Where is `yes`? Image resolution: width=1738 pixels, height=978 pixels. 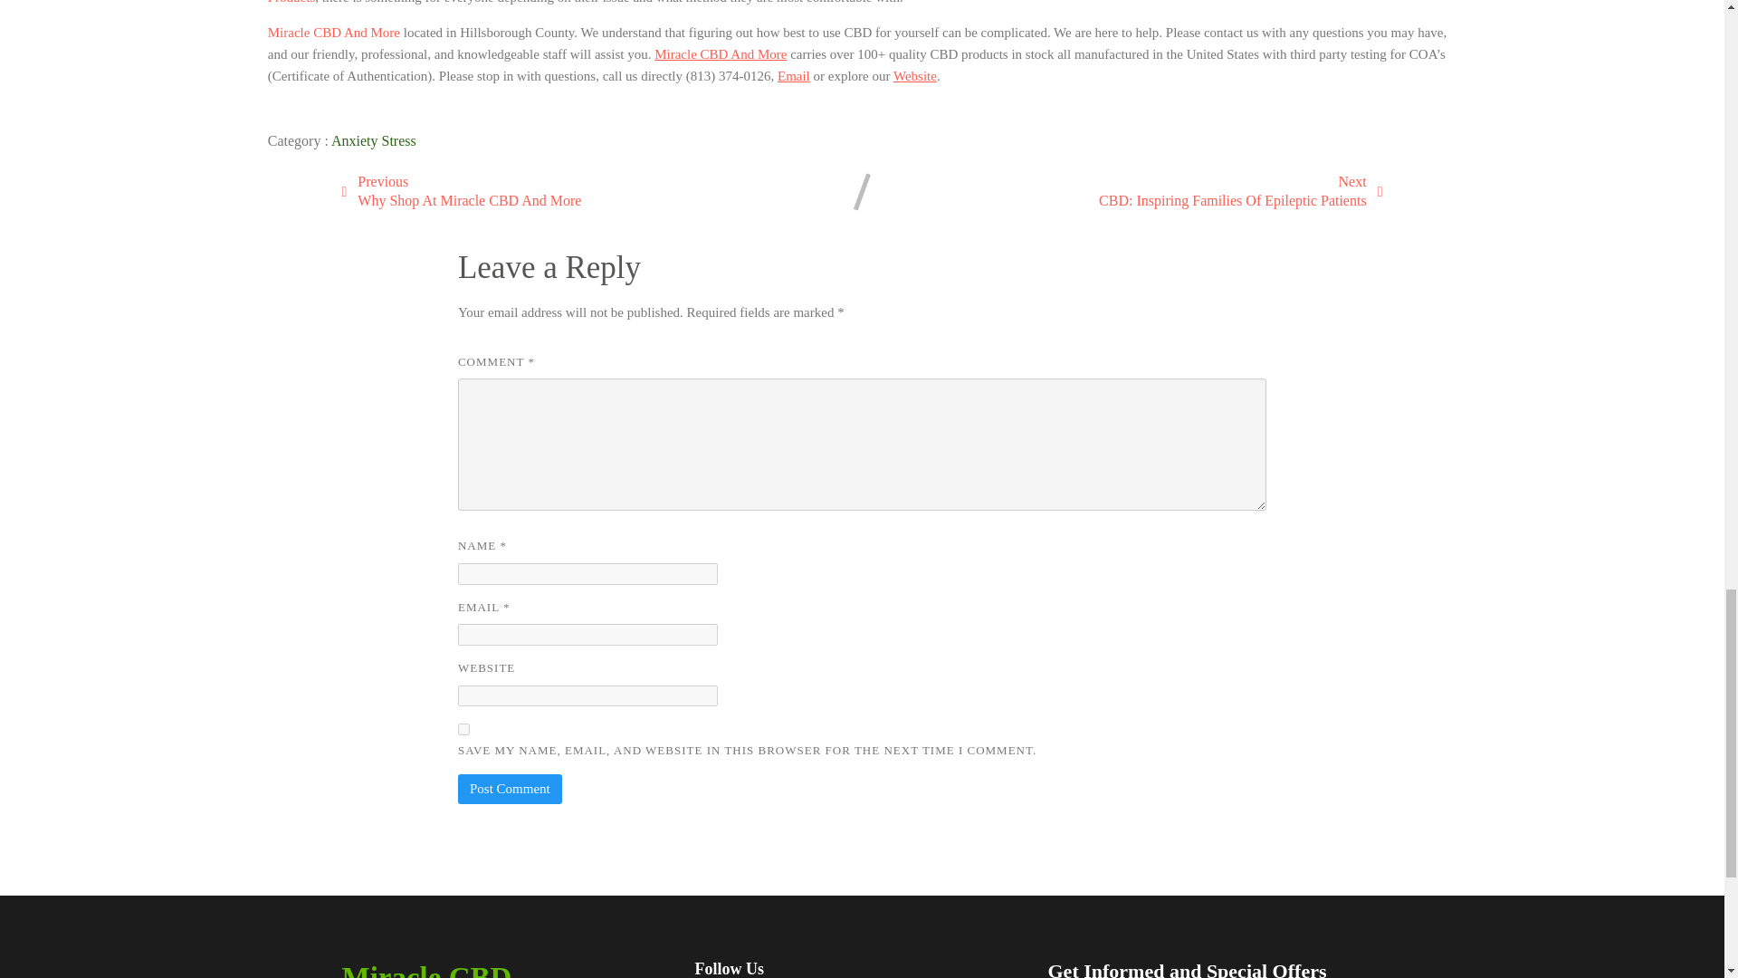 yes is located at coordinates (1240, 192).